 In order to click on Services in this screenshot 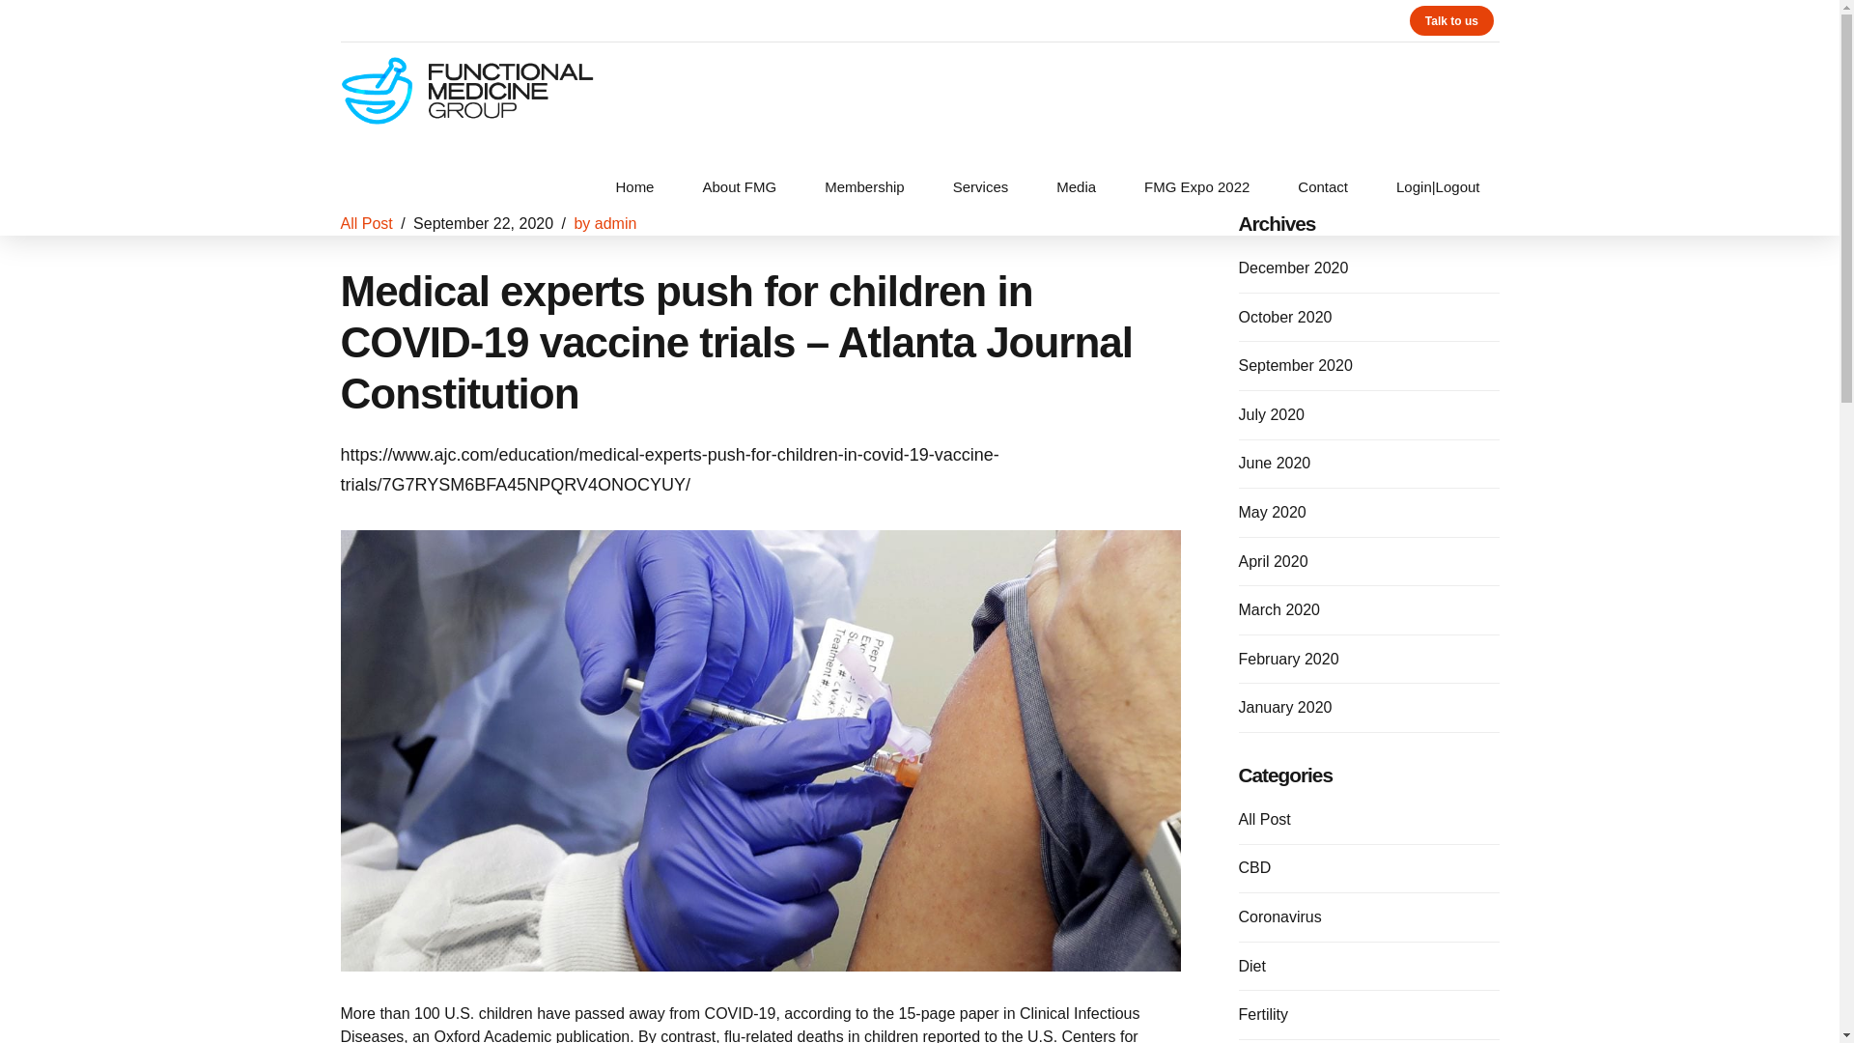, I will do `click(981, 187)`.